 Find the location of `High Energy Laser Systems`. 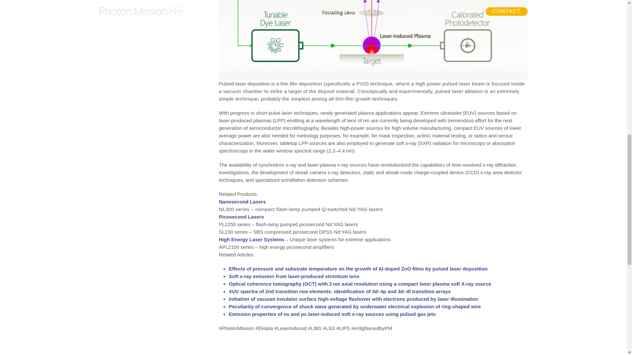

High Energy Laser Systems is located at coordinates (251, 239).